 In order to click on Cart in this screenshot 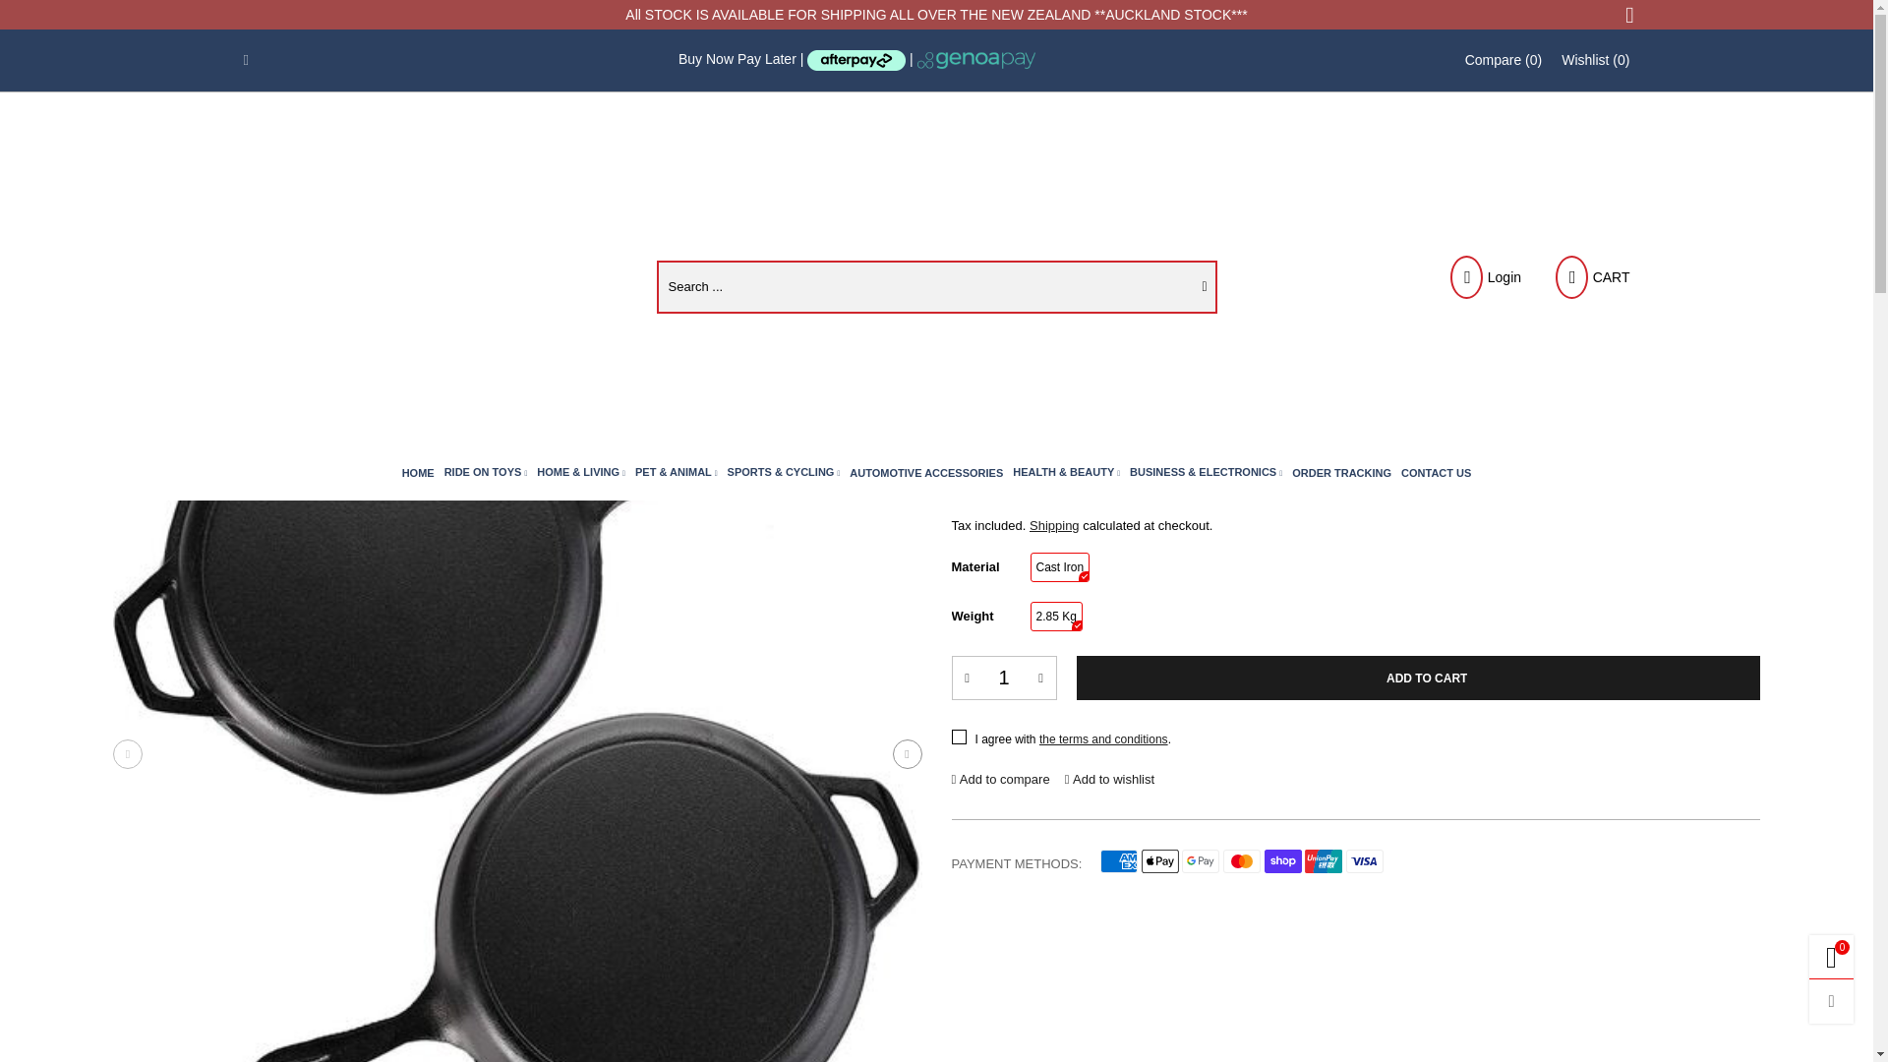, I will do `click(1590, 277)`.